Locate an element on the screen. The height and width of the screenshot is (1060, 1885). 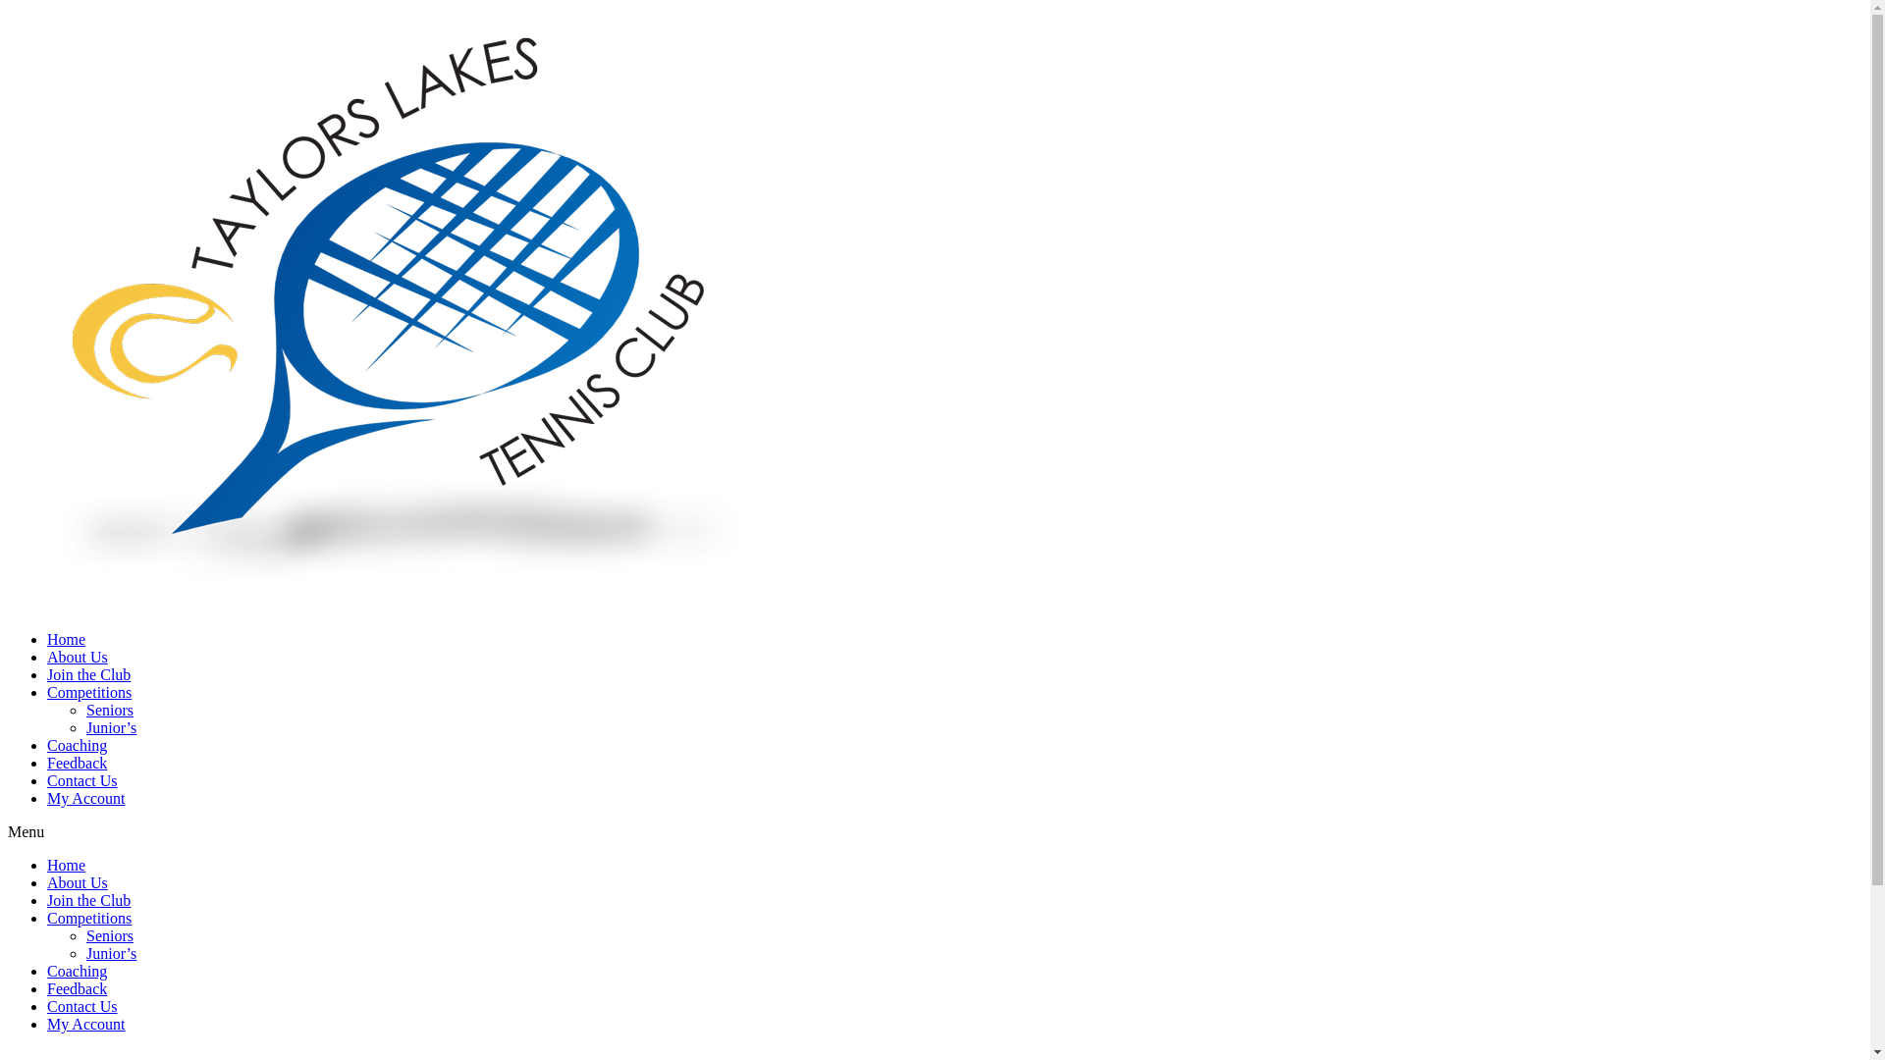
Competitions is located at coordinates (89, 693).